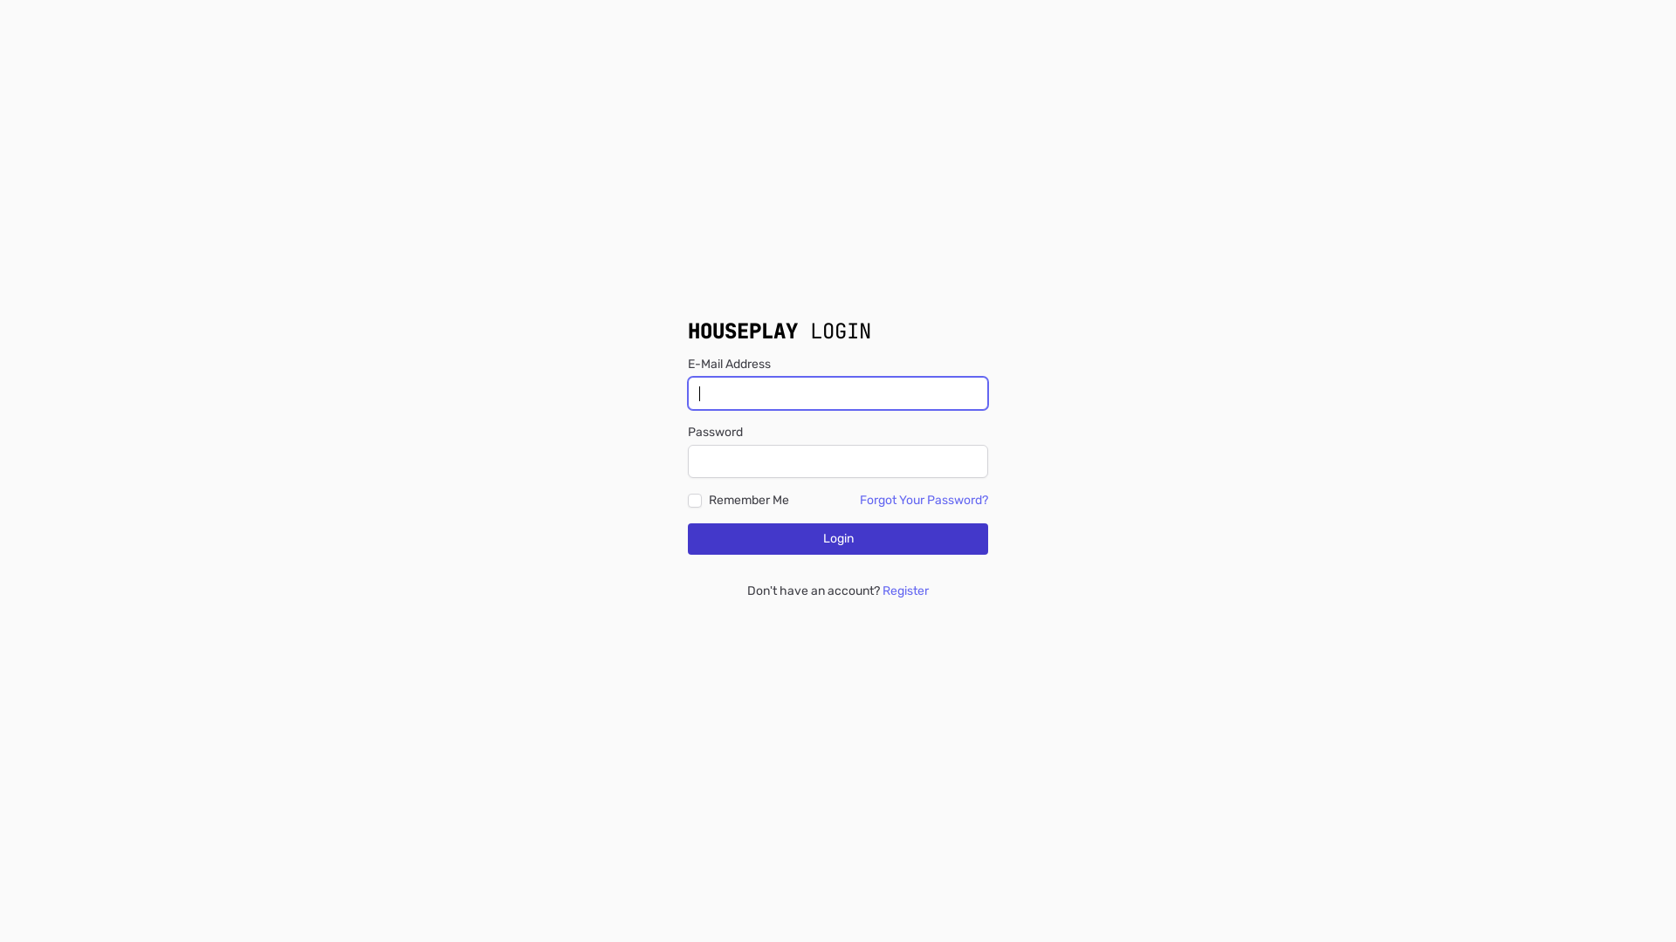 This screenshot has width=1676, height=942. I want to click on Register, so click(906, 591).